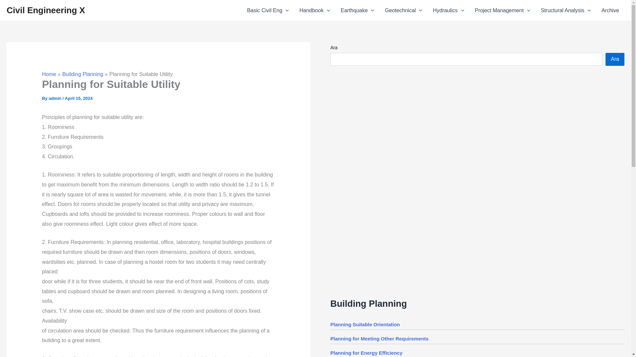  I want to click on Basic Civil Eng, so click(268, 11).